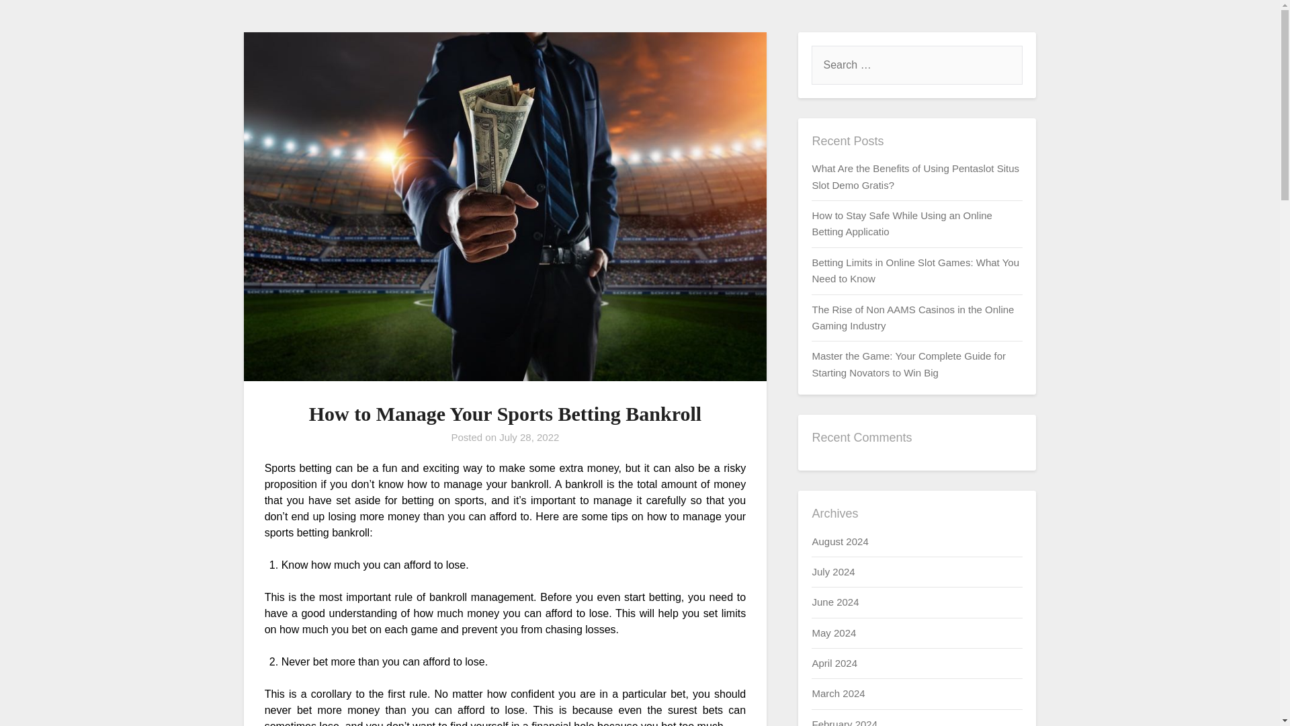 This screenshot has height=726, width=1290. I want to click on March 2024, so click(837, 693).